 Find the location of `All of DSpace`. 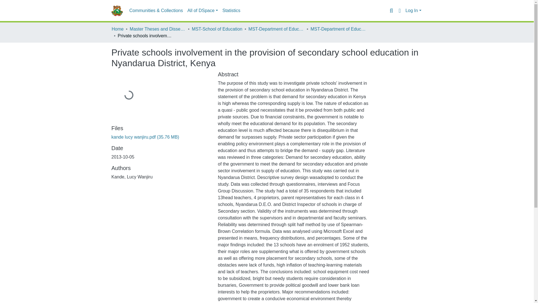

All of DSpace is located at coordinates (202, 11).